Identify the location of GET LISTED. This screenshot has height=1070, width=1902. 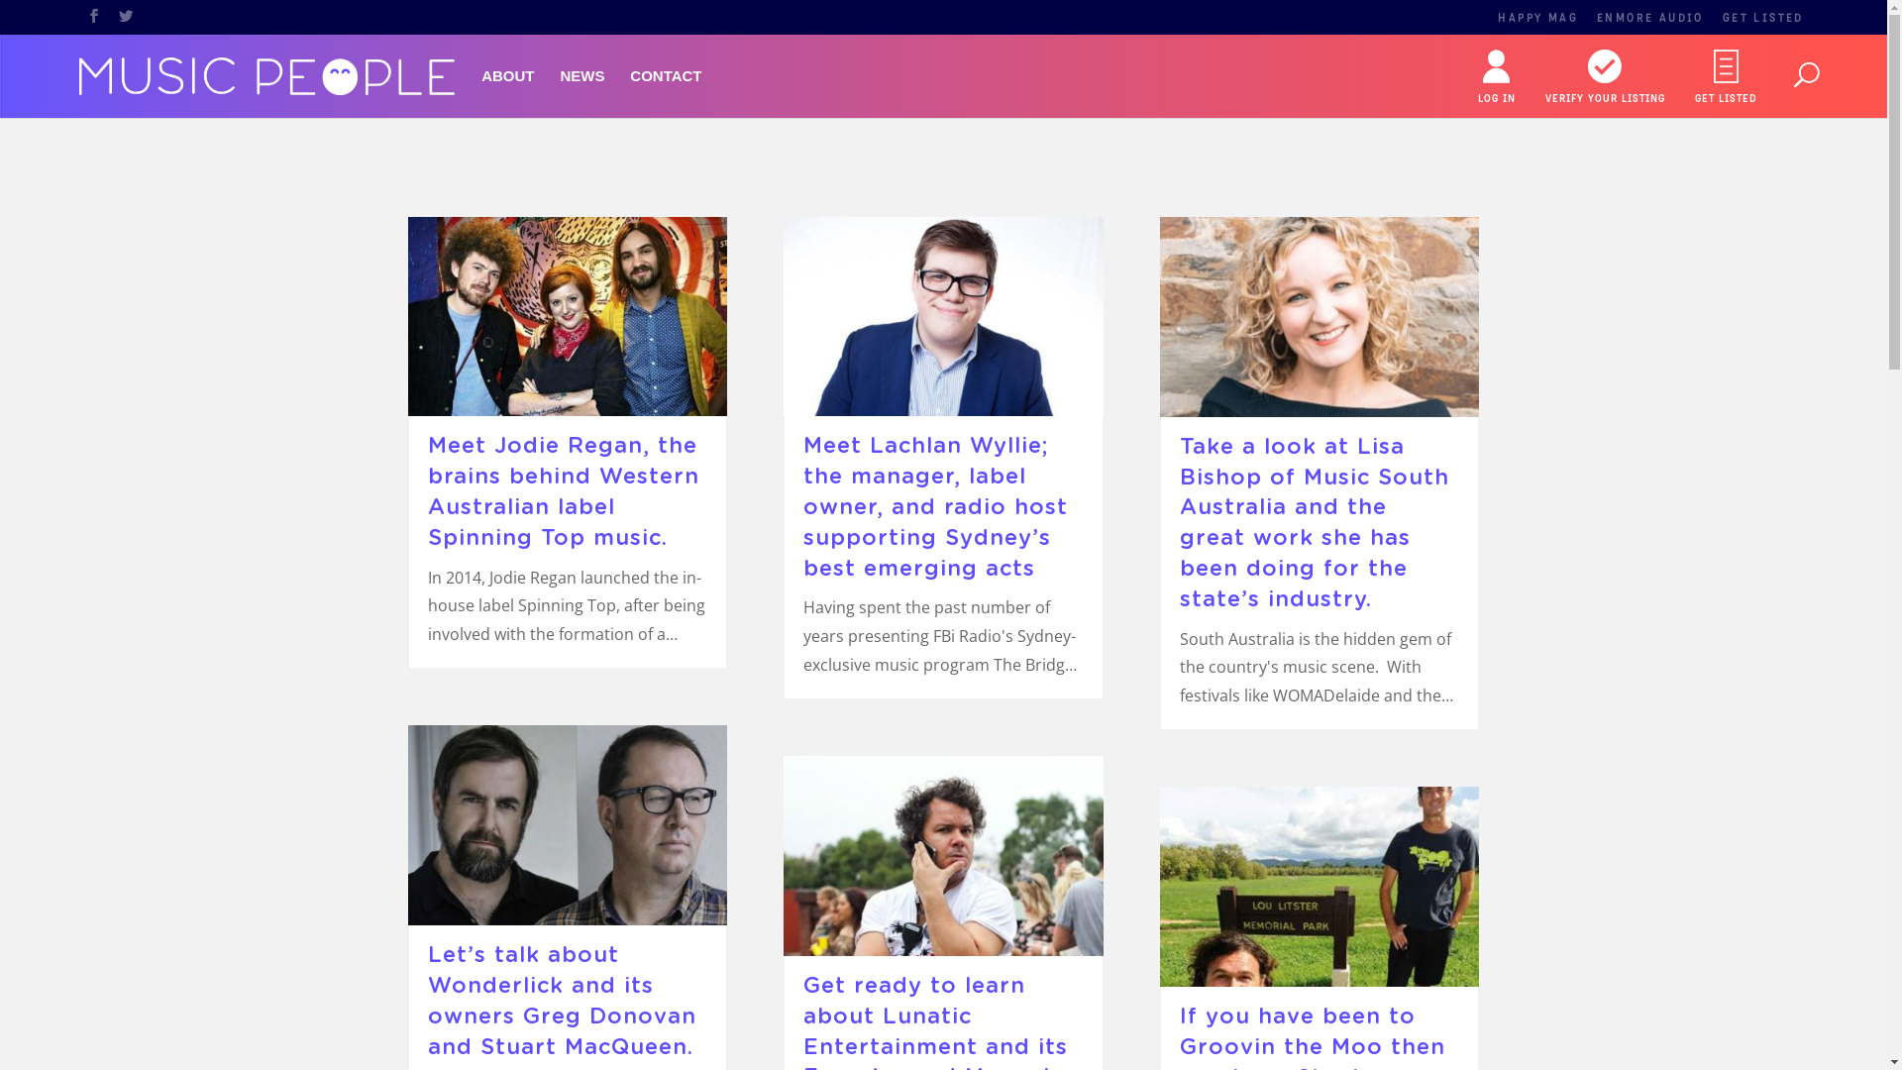
(1763, 18).